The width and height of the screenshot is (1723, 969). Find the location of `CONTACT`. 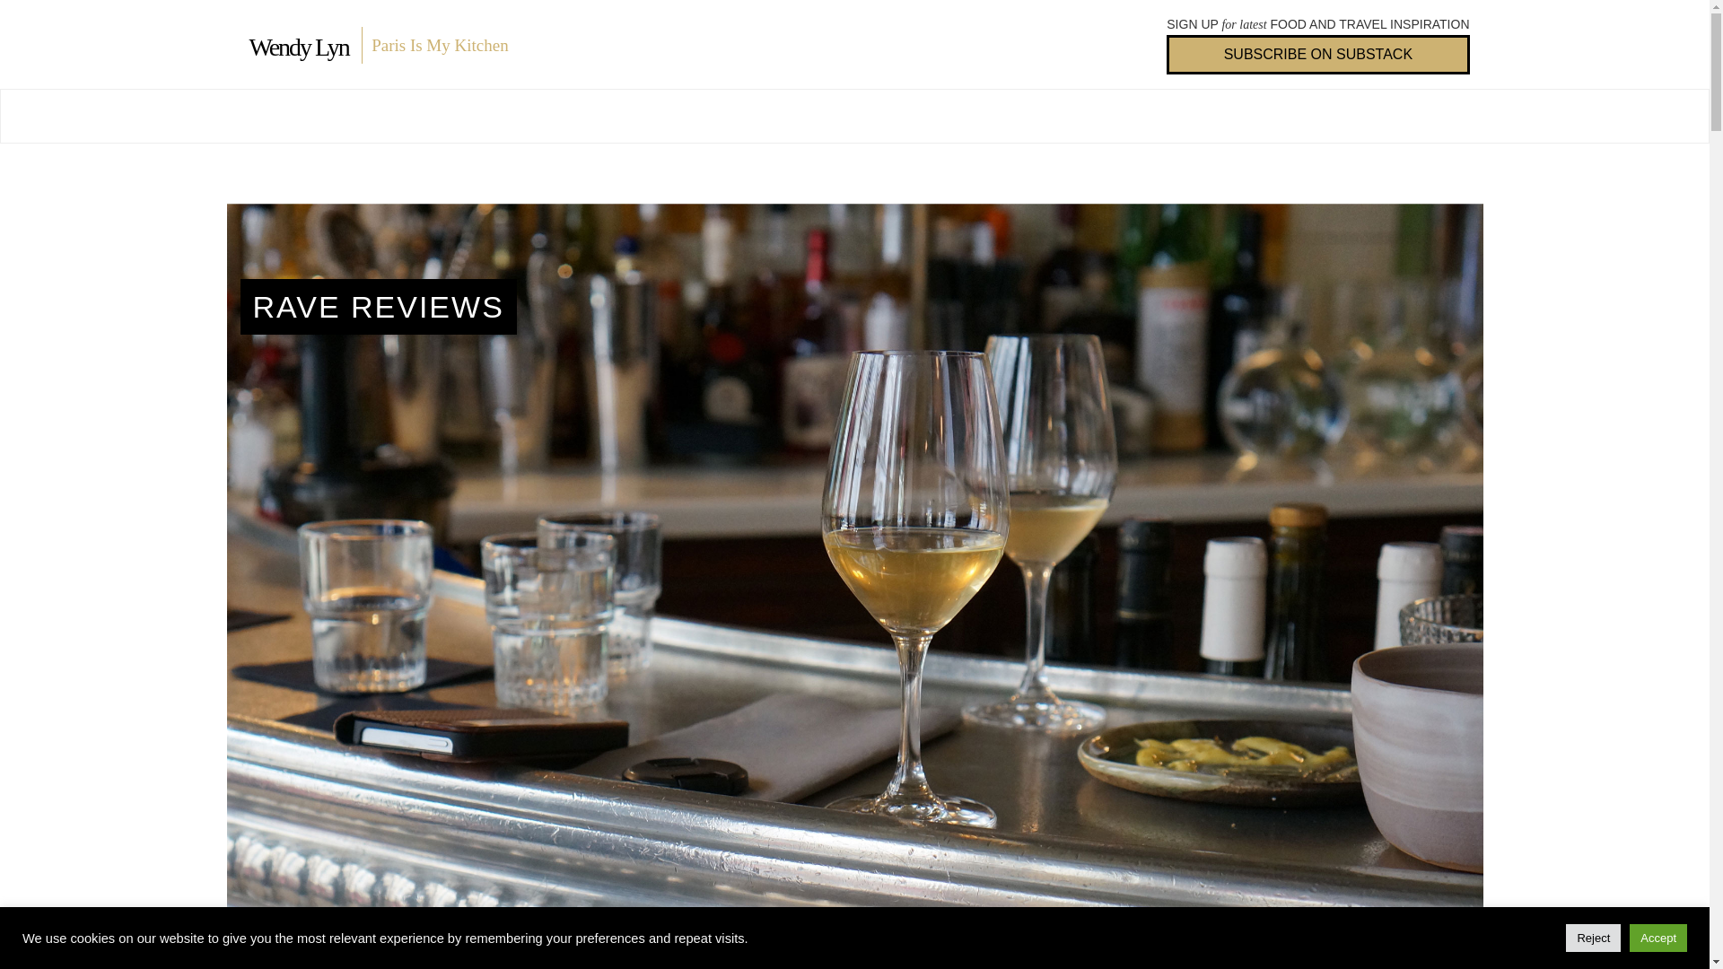

CONTACT is located at coordinates (966, 116).